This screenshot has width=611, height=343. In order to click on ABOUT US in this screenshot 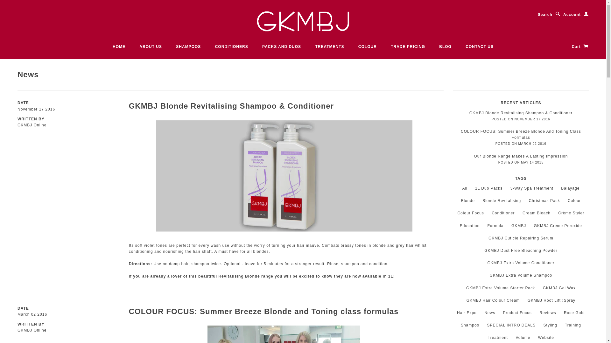, I will do `click(151, 47)`.